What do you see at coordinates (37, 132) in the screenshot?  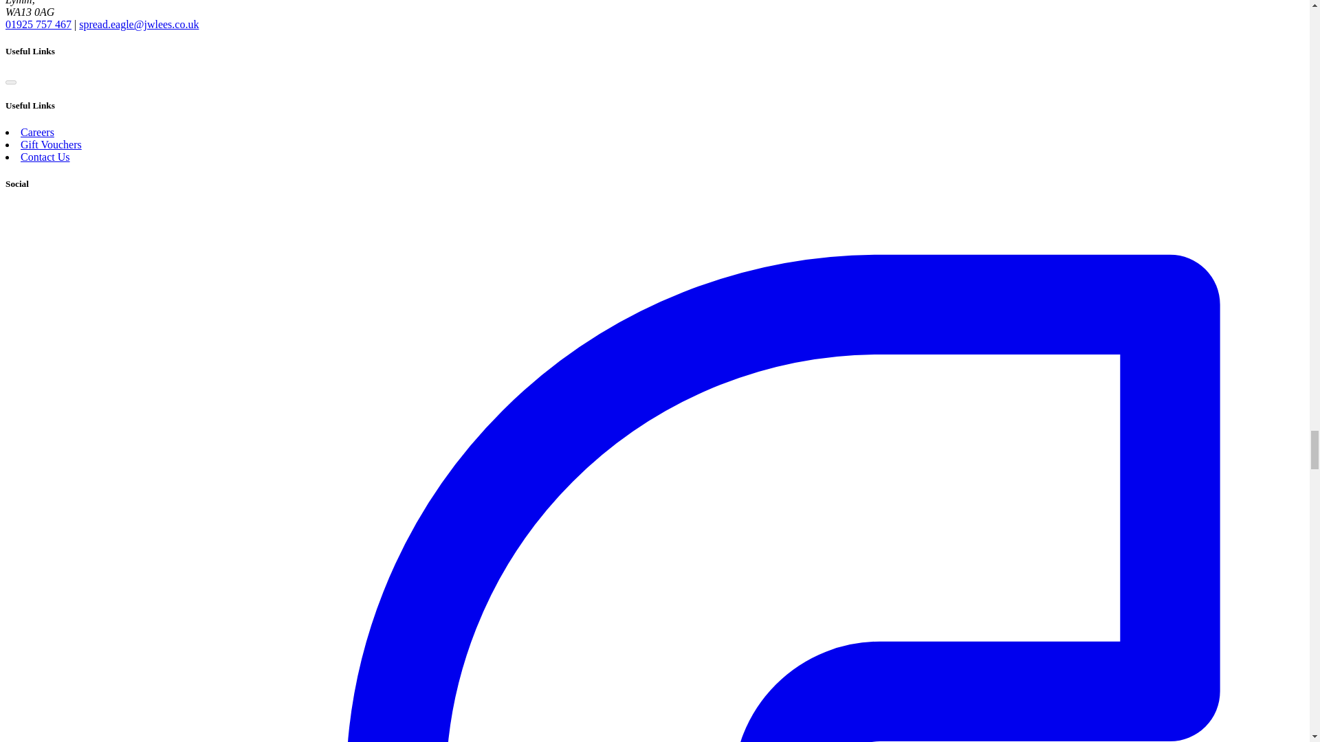 I see `Careers` at bounding box center [37, 132].